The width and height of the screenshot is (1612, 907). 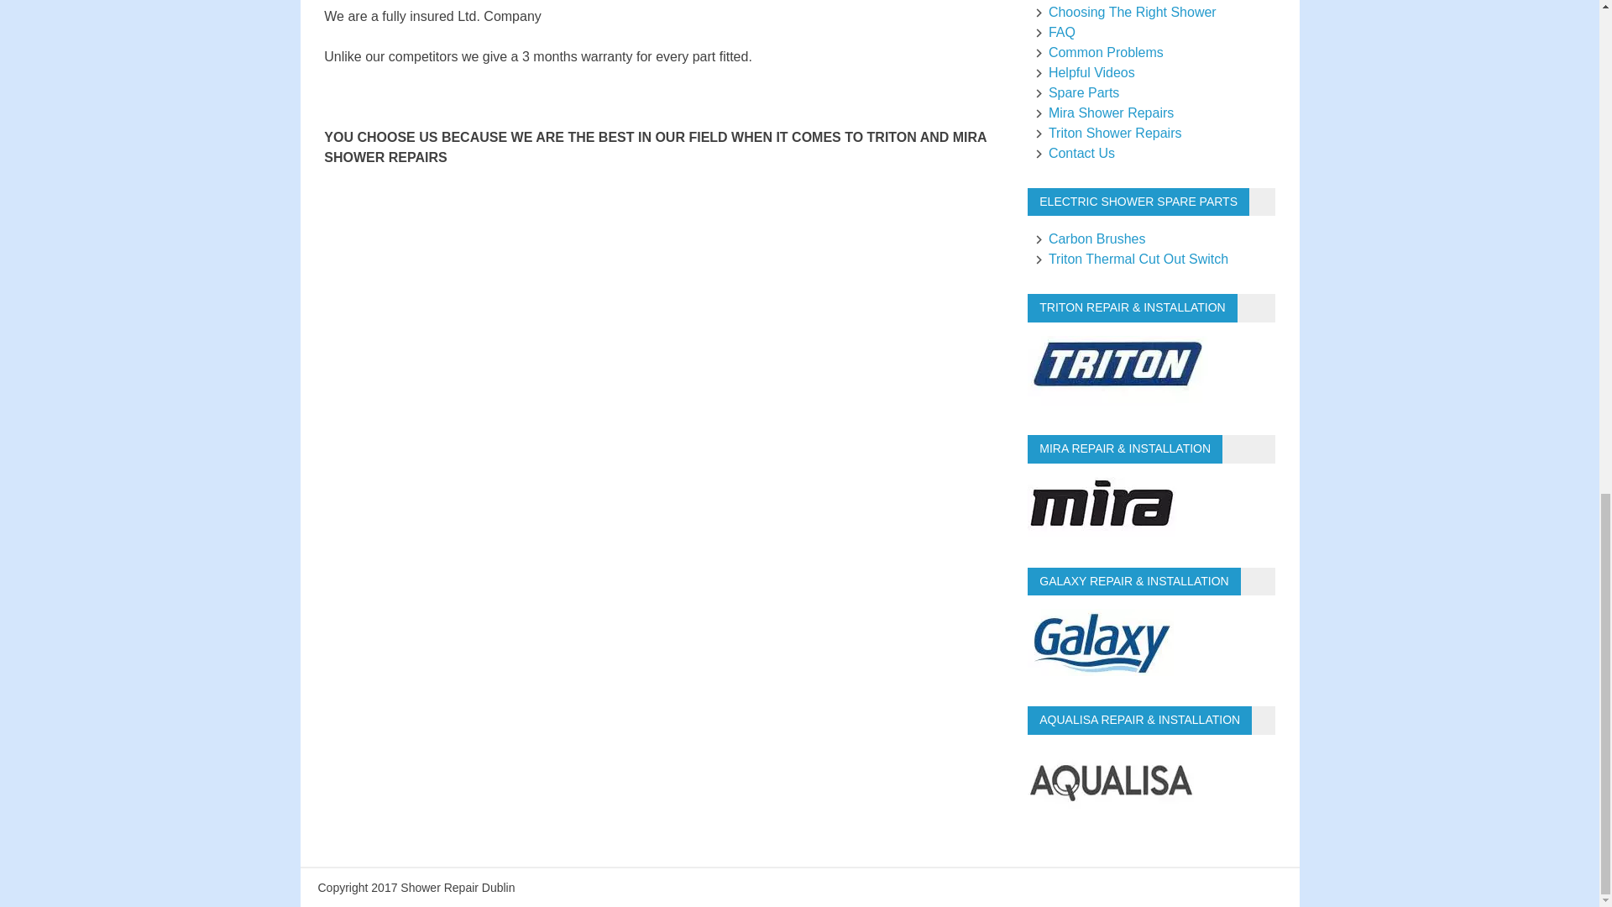 What do you see at coordinates (1102, 113) in the screenshot?
I see `Mira Shower Repairs` at bounding box center [1102, 113].